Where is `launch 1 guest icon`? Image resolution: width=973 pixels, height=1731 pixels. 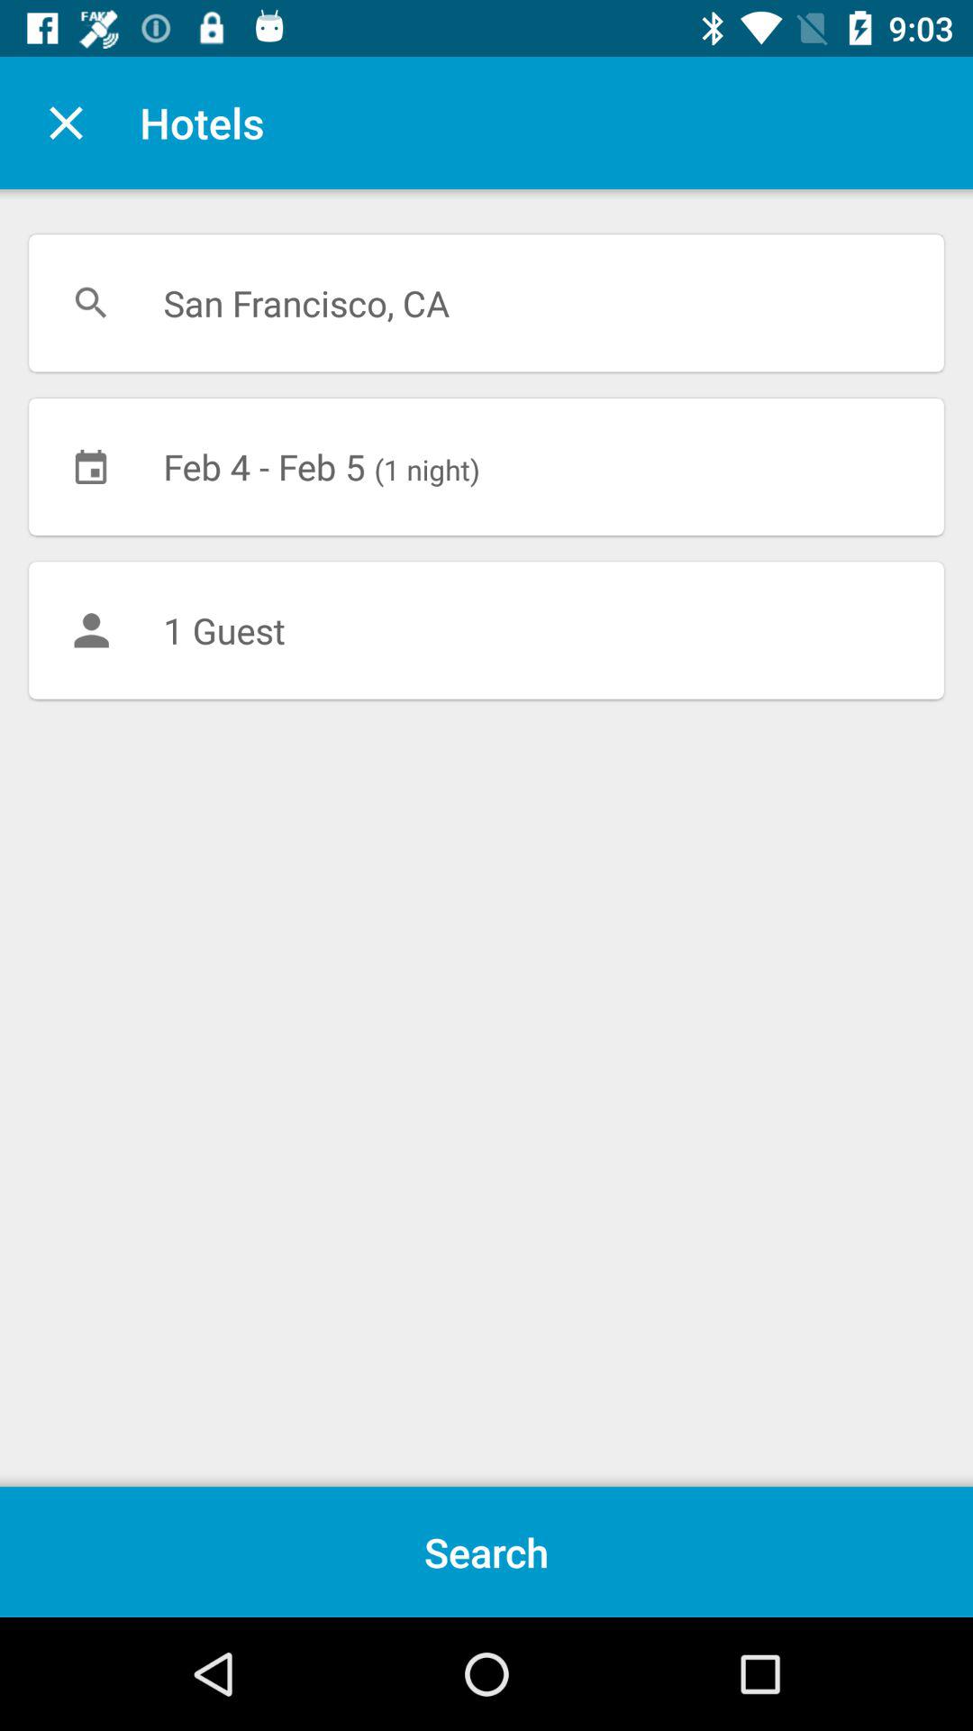 launch 1 guest icon is located at coordinates (486, 630).